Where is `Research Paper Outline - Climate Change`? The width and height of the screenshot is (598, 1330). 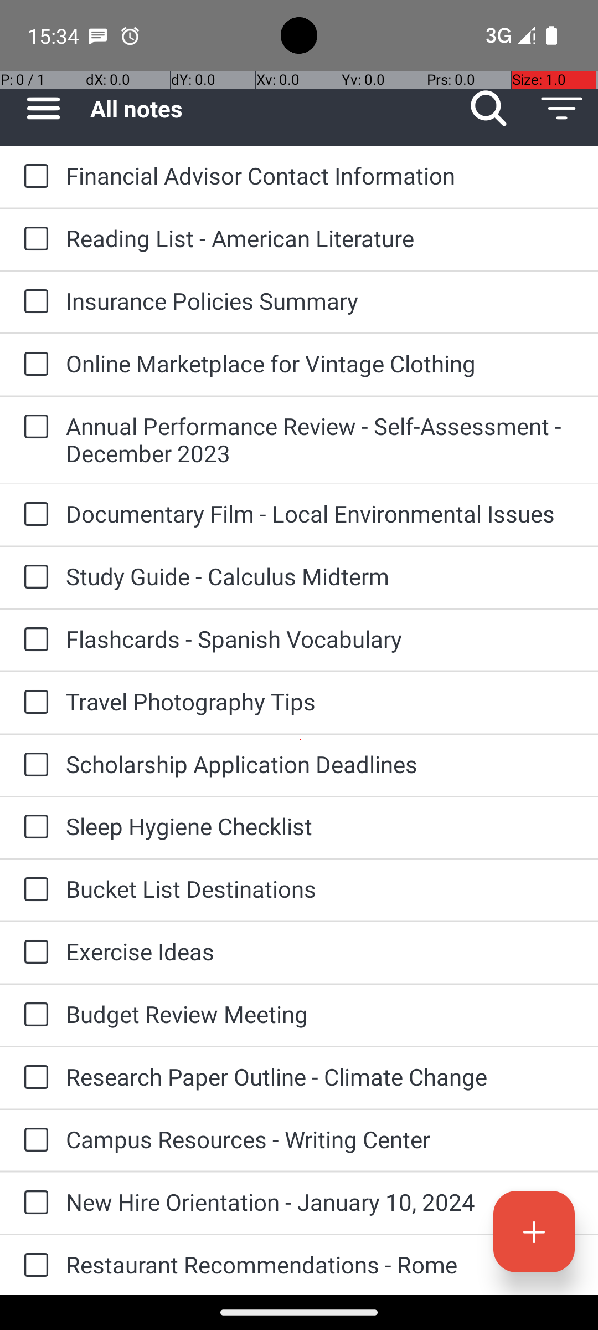 Research Paper Outline - Climate Change is located at coordinates (321, 1076).